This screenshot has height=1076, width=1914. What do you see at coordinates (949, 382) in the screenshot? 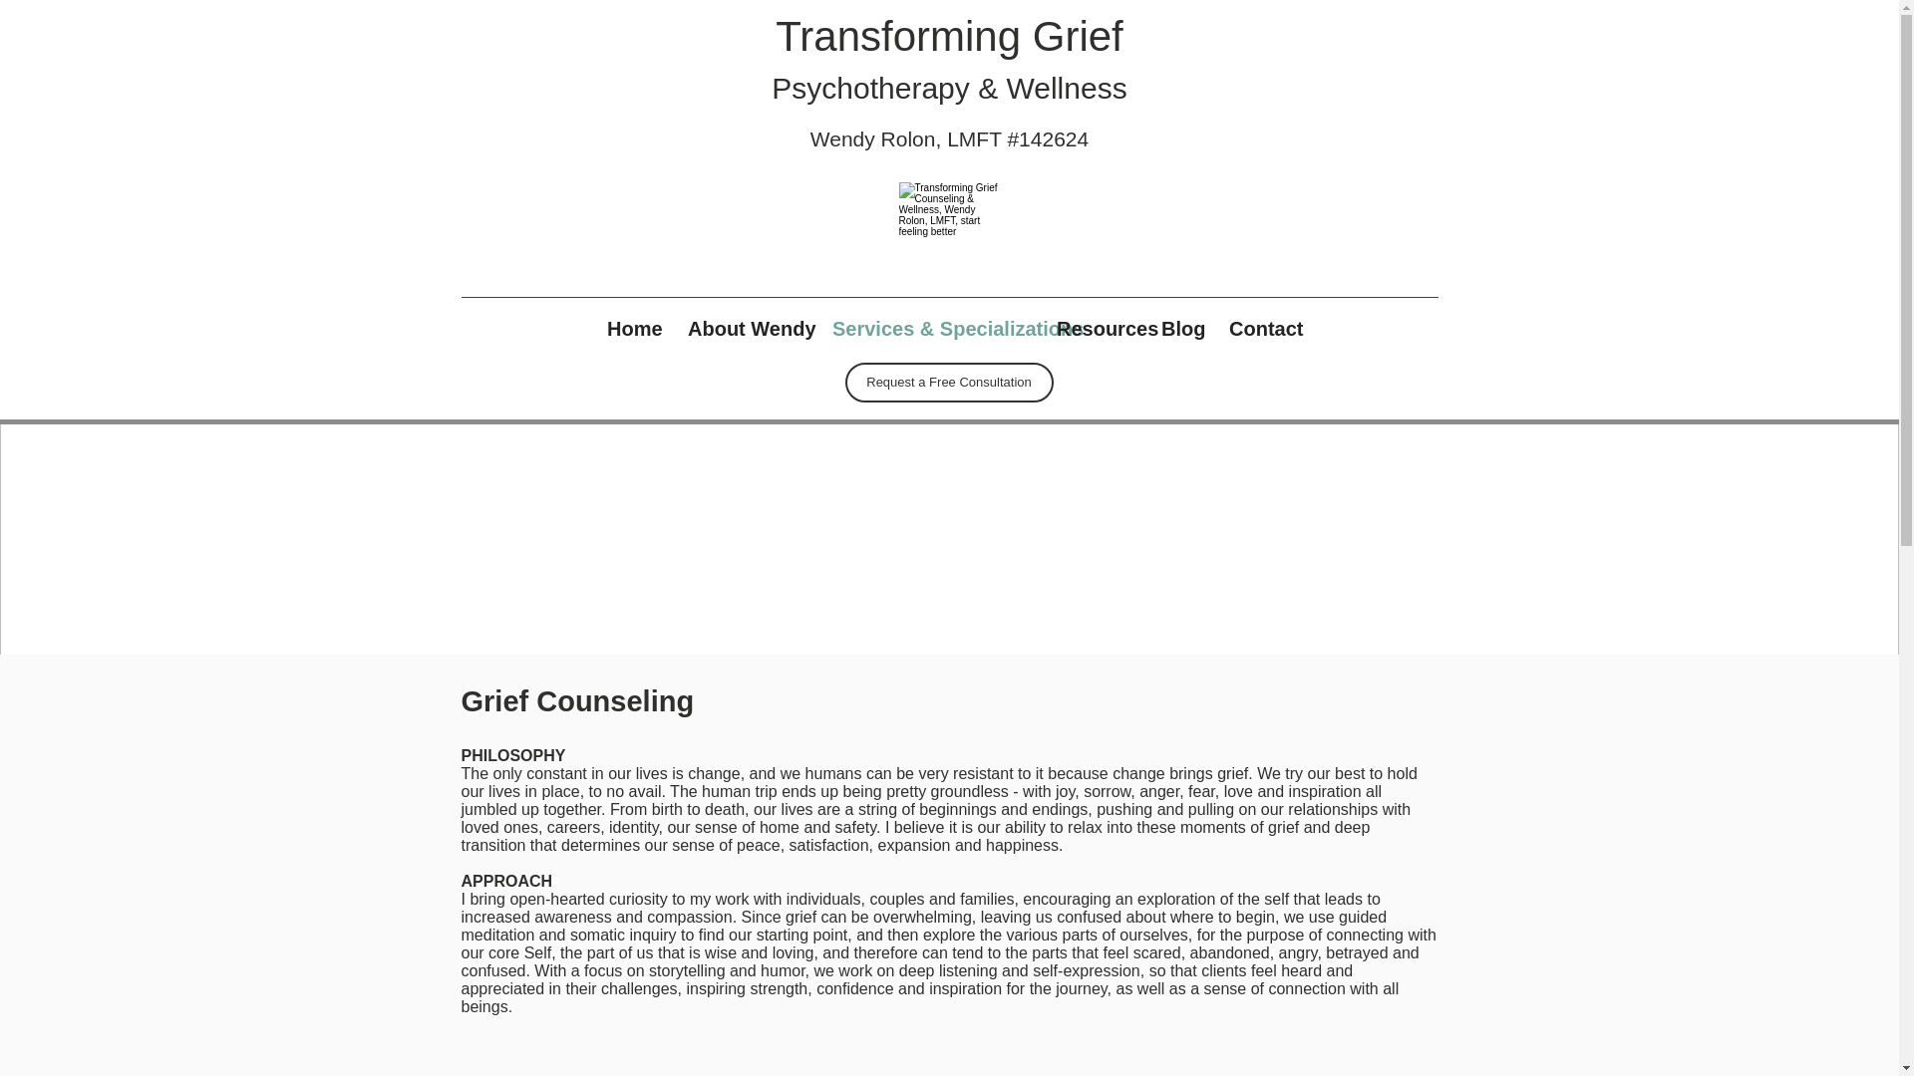
I see `Request a Free Consultation` at bounding box center [949, 382].